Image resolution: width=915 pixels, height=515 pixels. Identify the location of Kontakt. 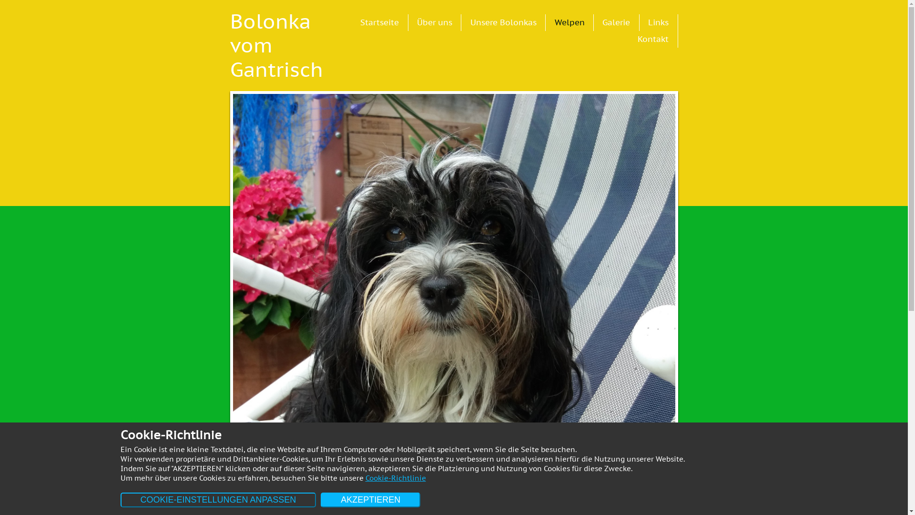
(653, 39).